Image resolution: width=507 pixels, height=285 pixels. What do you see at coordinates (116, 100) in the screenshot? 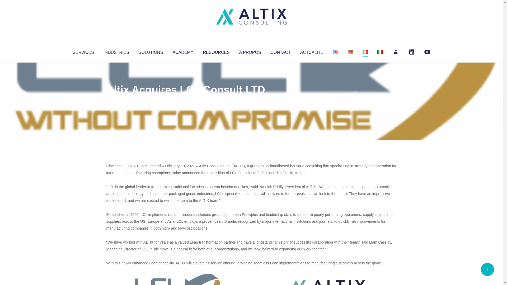
I see `Altix` at bounding box center [116, 100].